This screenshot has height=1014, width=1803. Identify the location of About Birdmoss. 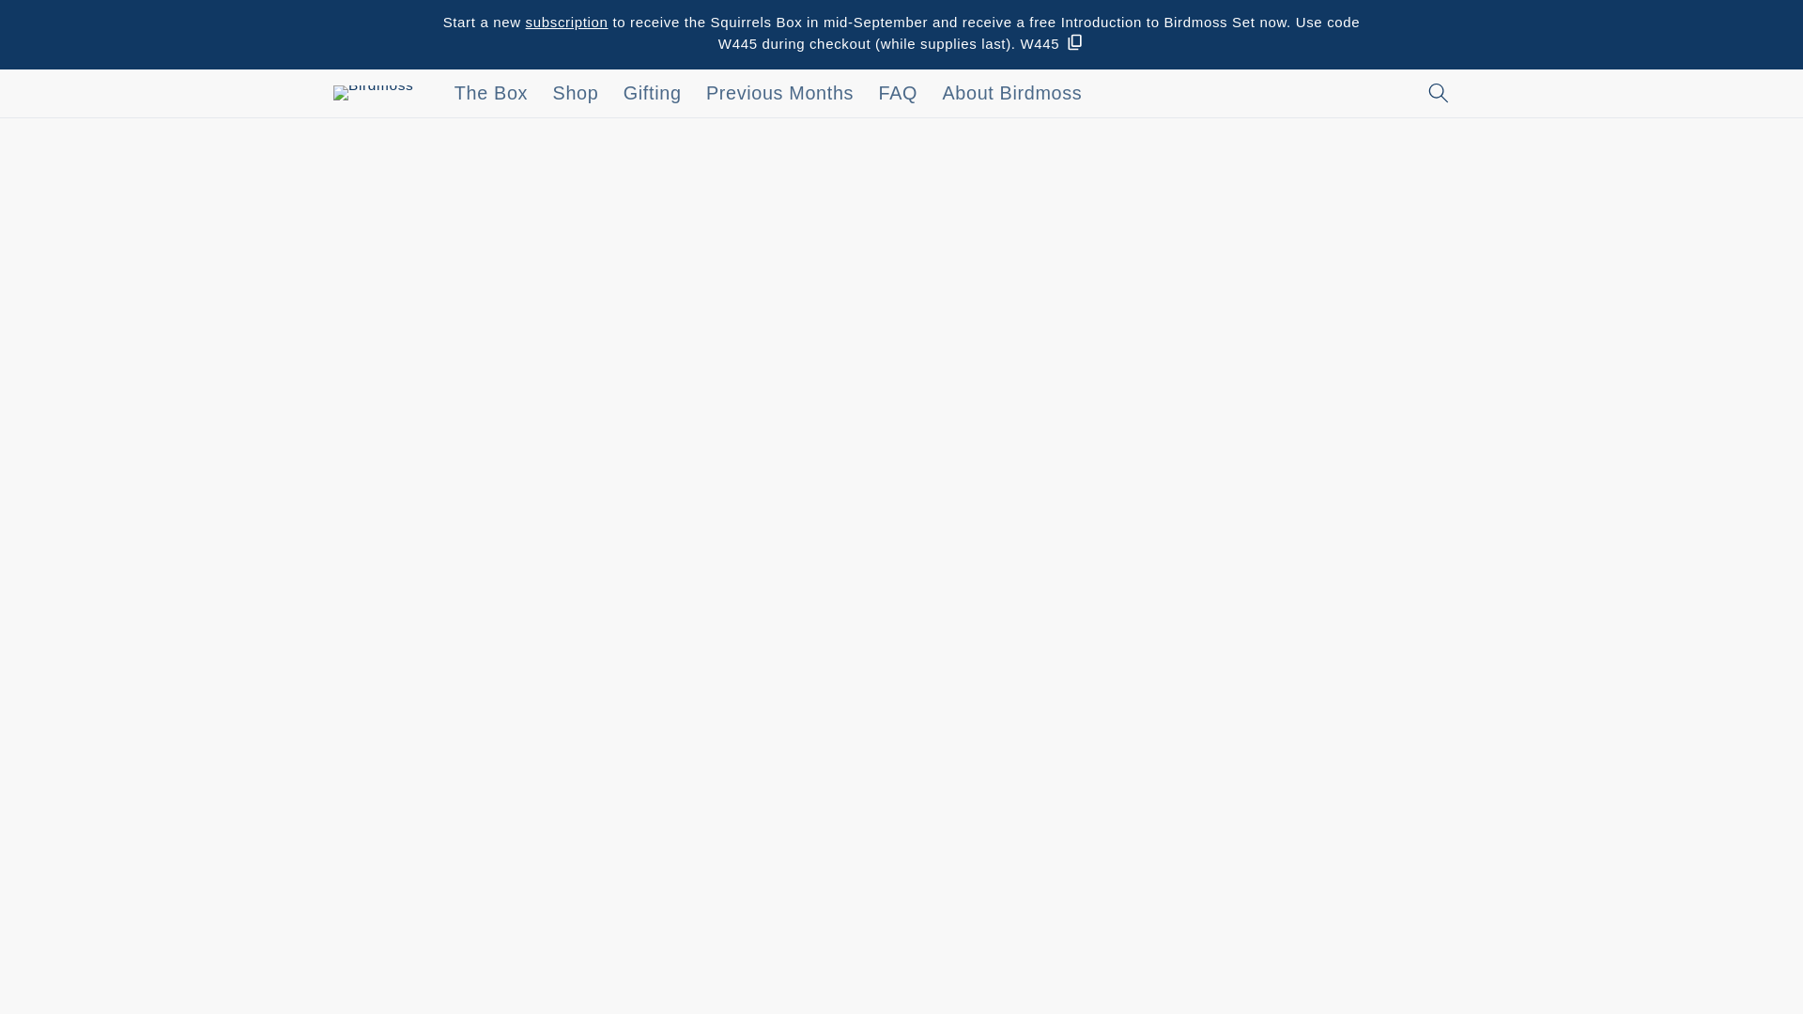
(1012, 94).